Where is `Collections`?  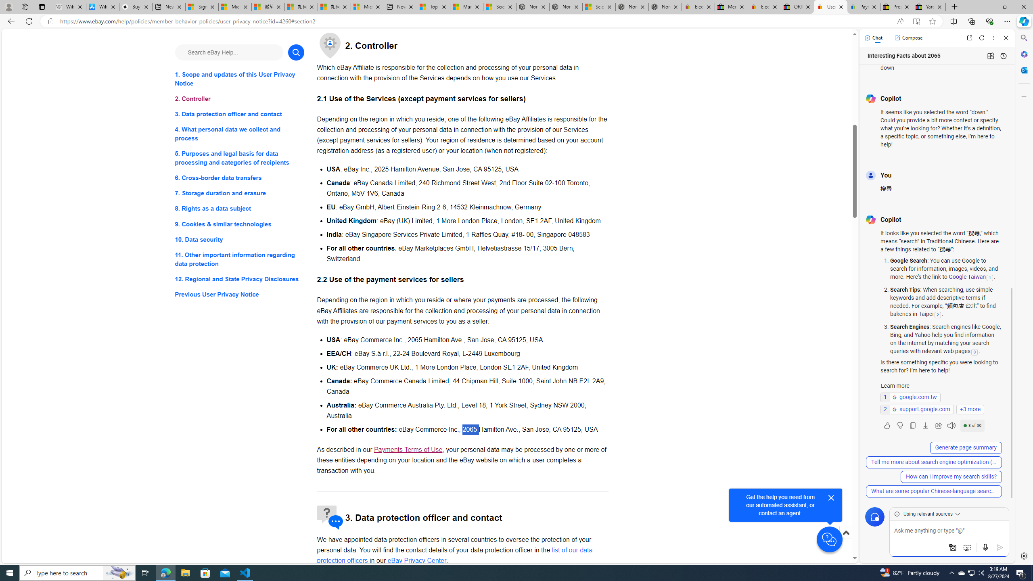 Collections is located at coordinates (971, 21).